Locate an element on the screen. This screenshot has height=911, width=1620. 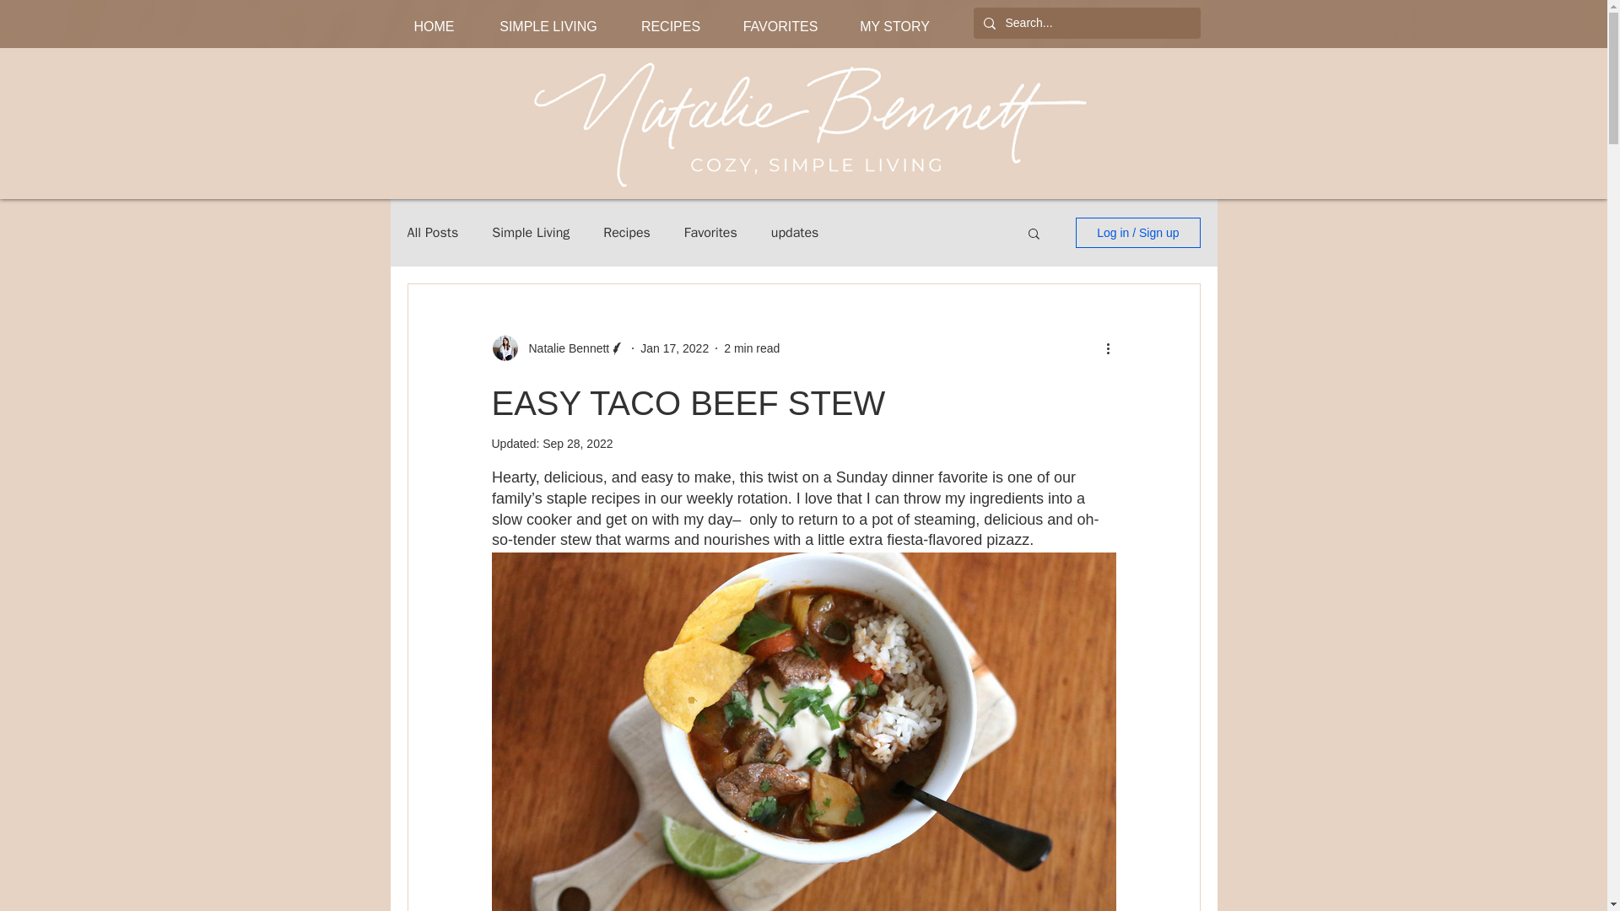
RECIPES is located at coordinates (670, 25).